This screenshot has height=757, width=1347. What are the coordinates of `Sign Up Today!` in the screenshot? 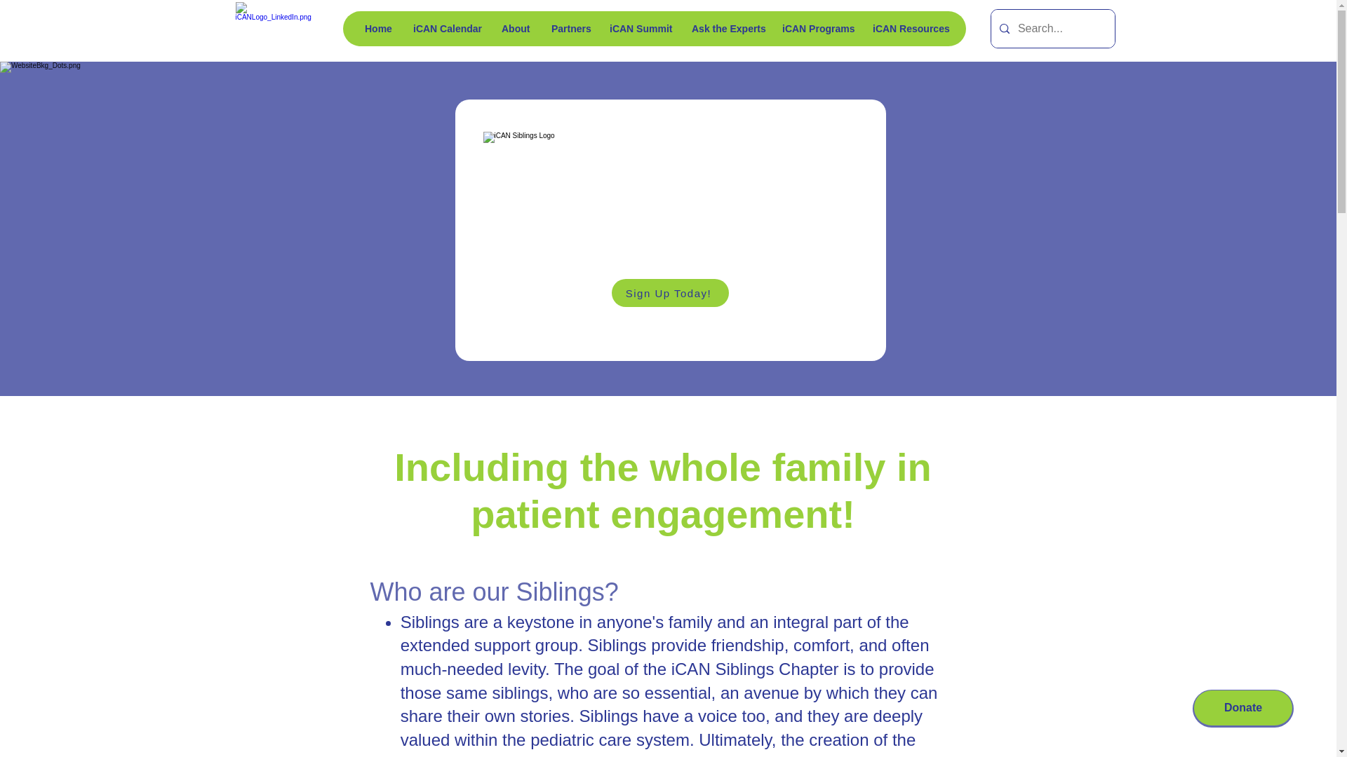 It's located at (669, 293).